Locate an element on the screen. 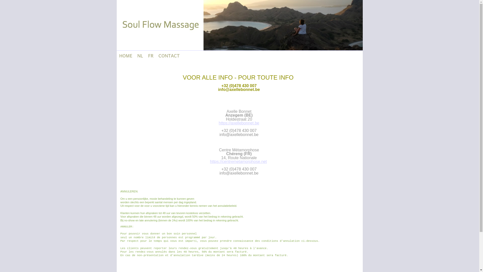  NL is located at coordinates (140, 56).